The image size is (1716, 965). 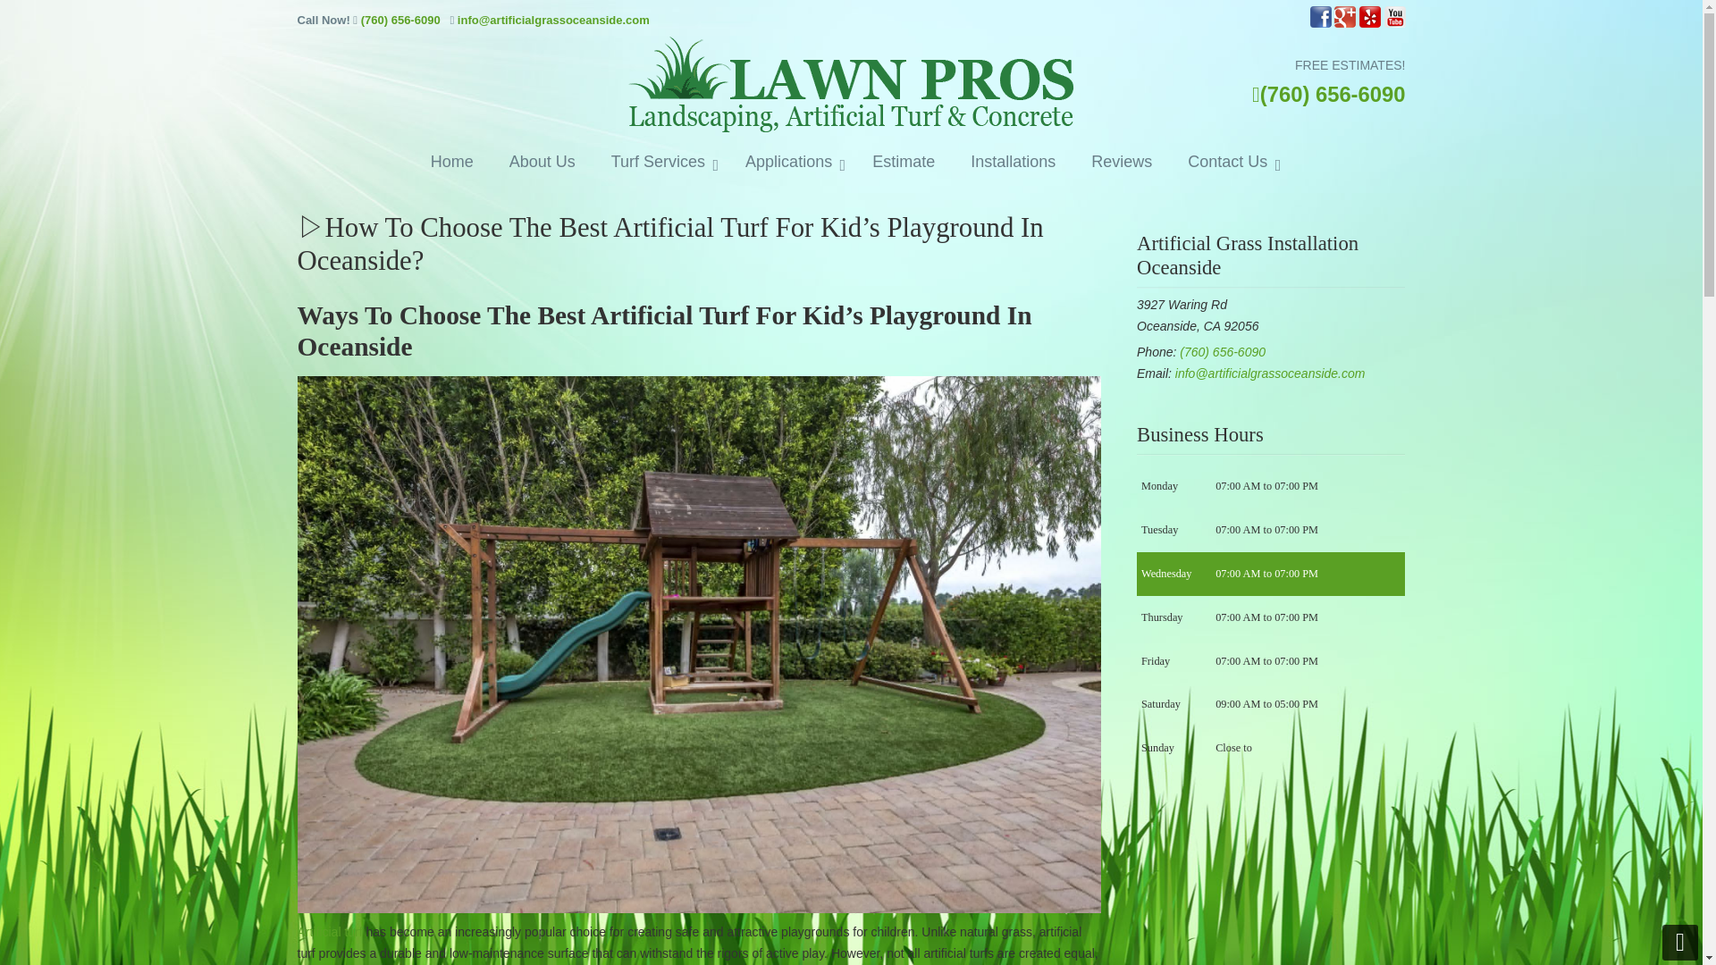 I want to click on Applications, so click(x=791, y=163).